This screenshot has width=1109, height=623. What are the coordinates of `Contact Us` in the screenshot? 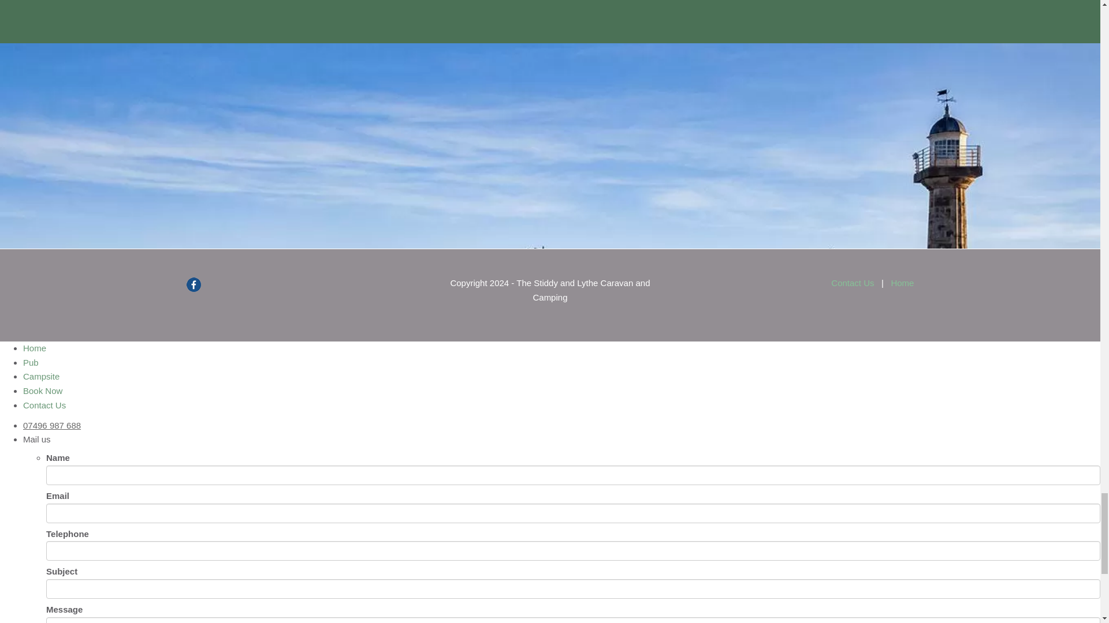 It's located at (852, 283).